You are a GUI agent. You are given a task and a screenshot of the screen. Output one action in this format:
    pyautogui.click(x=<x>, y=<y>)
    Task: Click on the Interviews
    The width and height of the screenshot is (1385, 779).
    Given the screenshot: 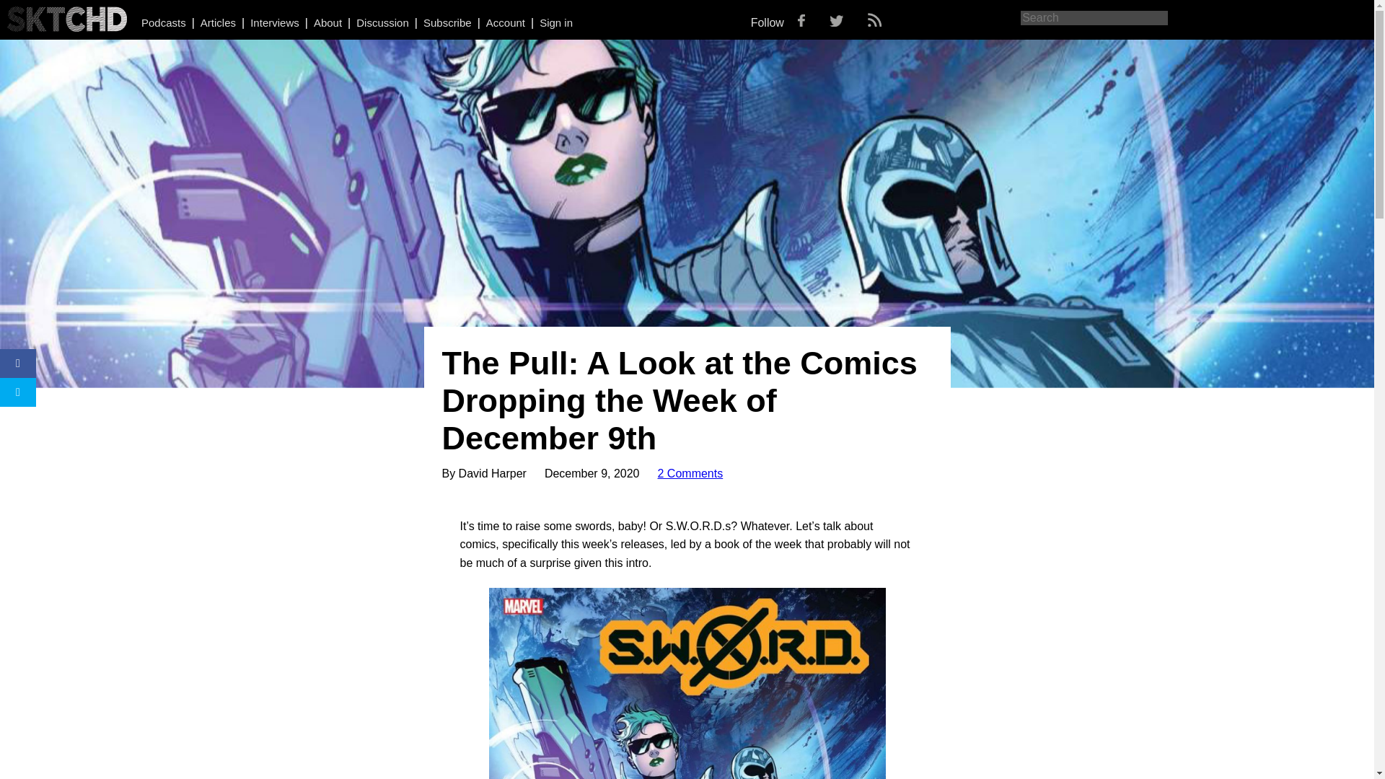 What is the action you would take?
    pyautogui.click(x=274, y=22)
    